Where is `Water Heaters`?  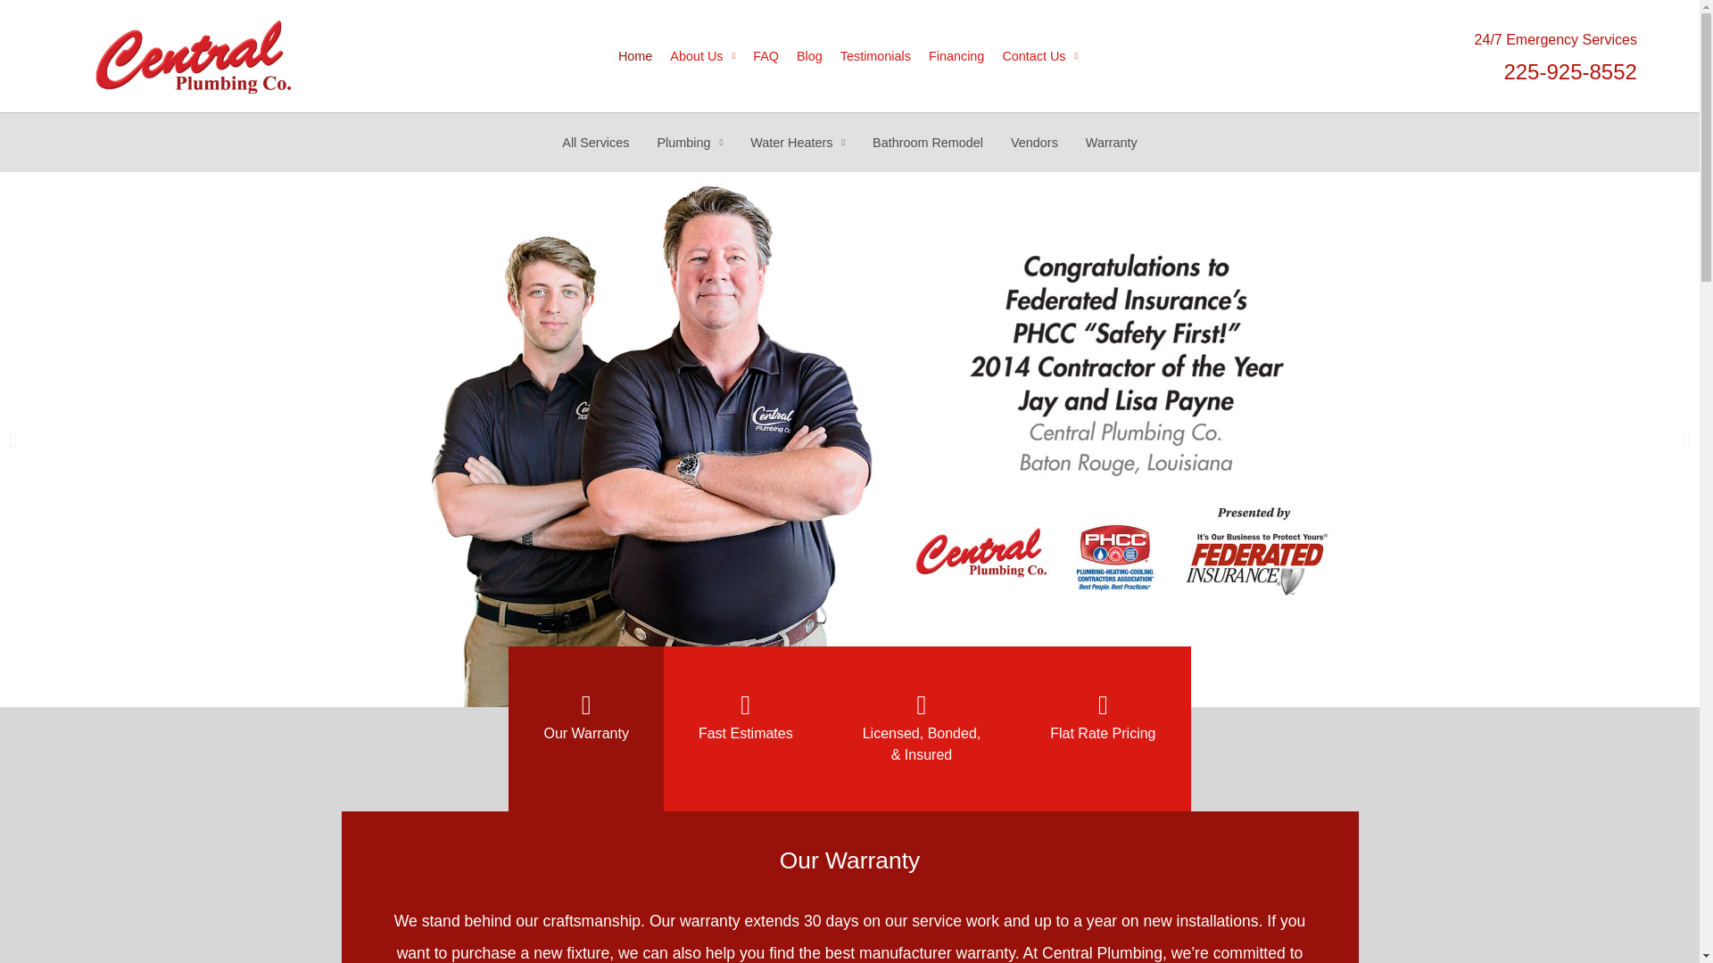 Water Heaters is located at coordinates (797, 143).